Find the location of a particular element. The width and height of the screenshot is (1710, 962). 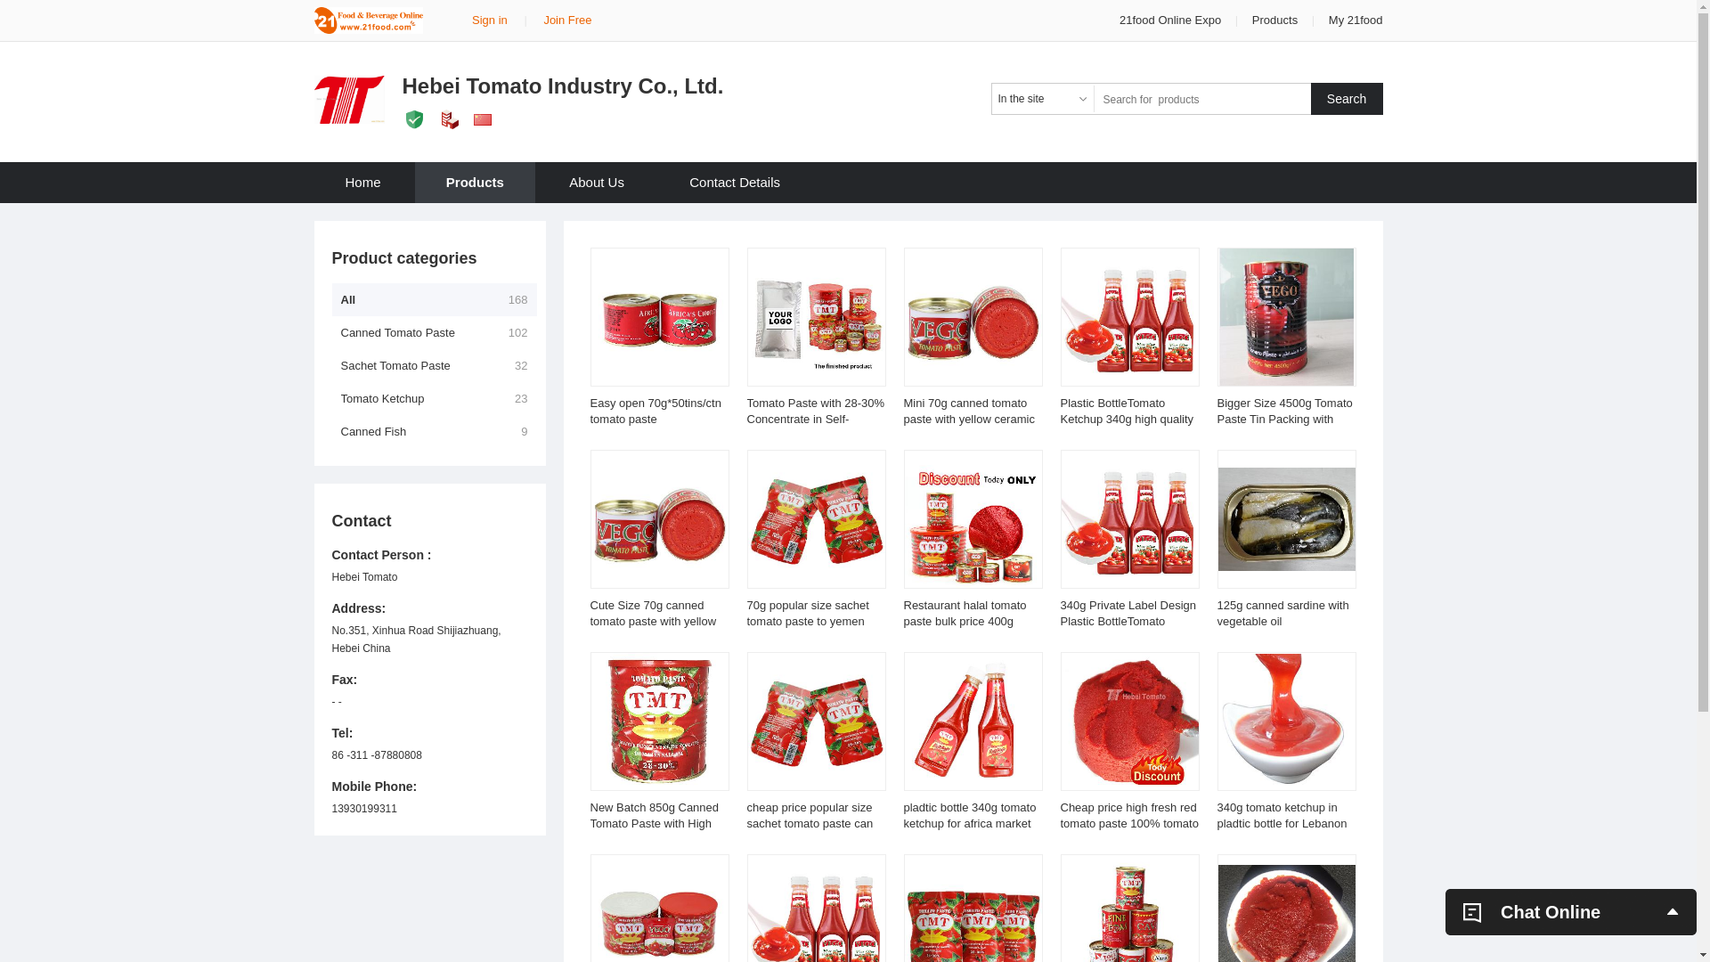

Tomato Paste with 28-30% Concentrate in Self-Standing Pouch is located at coordinates (816, 419).